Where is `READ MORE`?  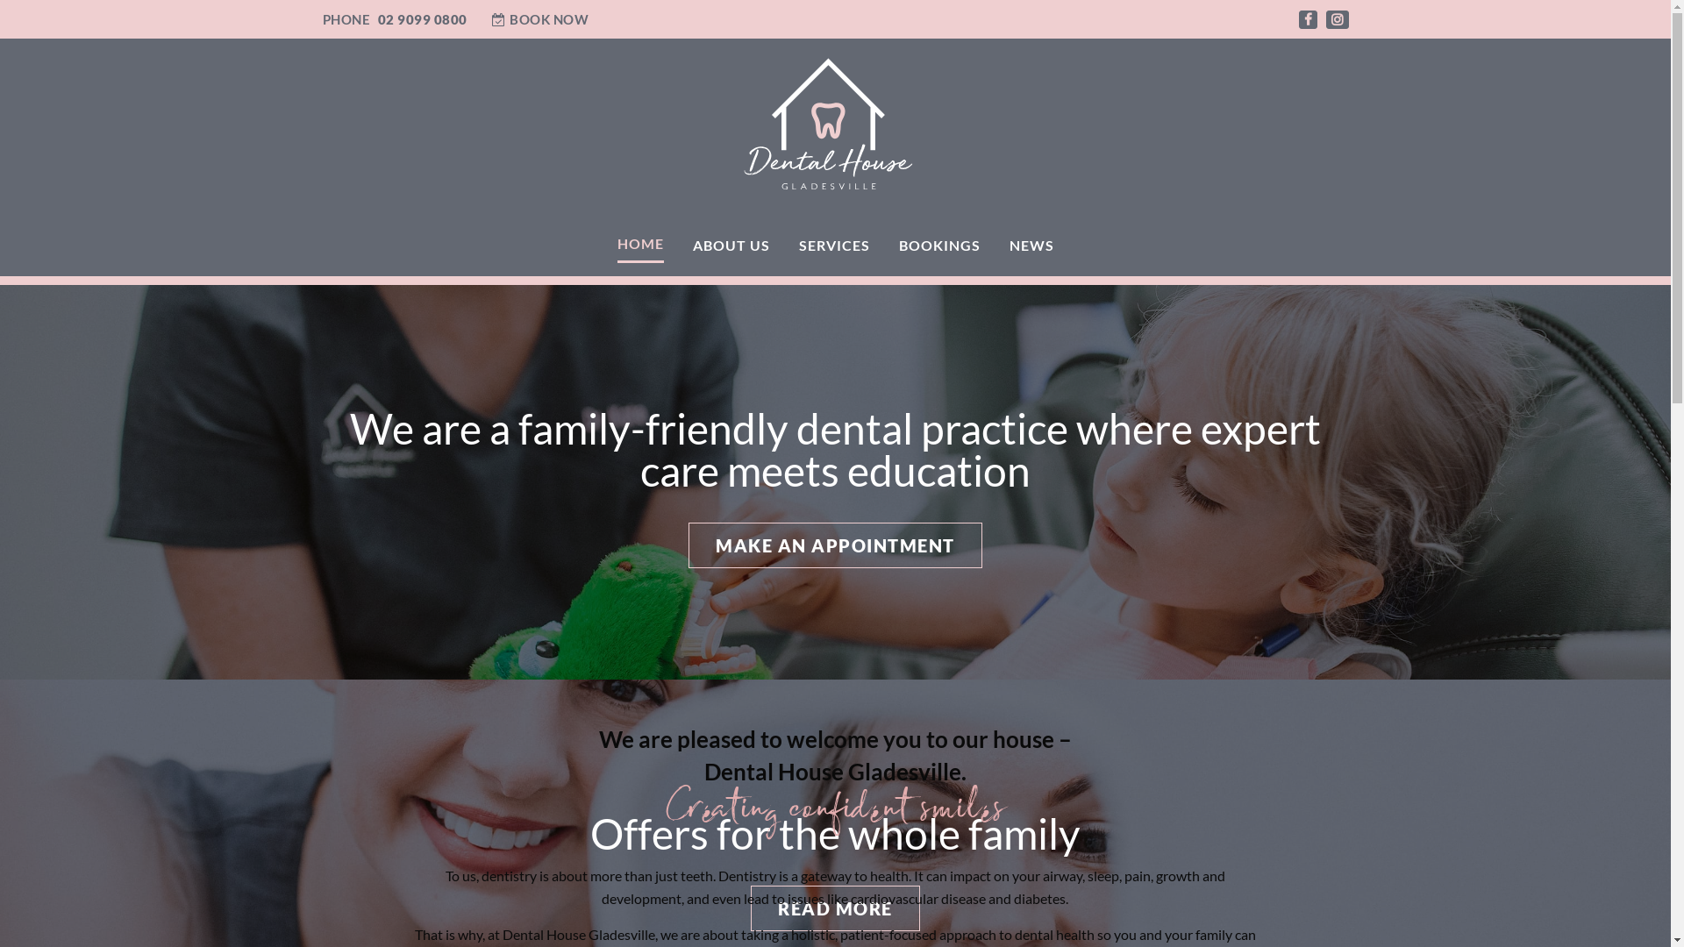 READ MORE is located at coordinates (835, 908).